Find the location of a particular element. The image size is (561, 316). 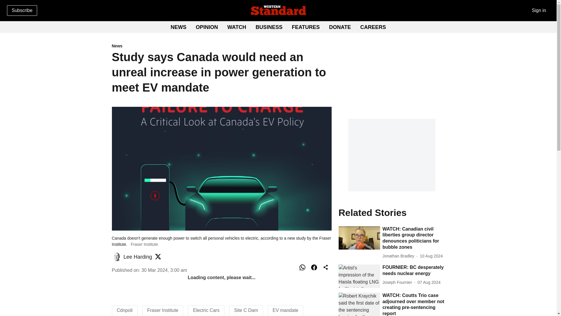

WATCH is located at coordinates (237, 27).